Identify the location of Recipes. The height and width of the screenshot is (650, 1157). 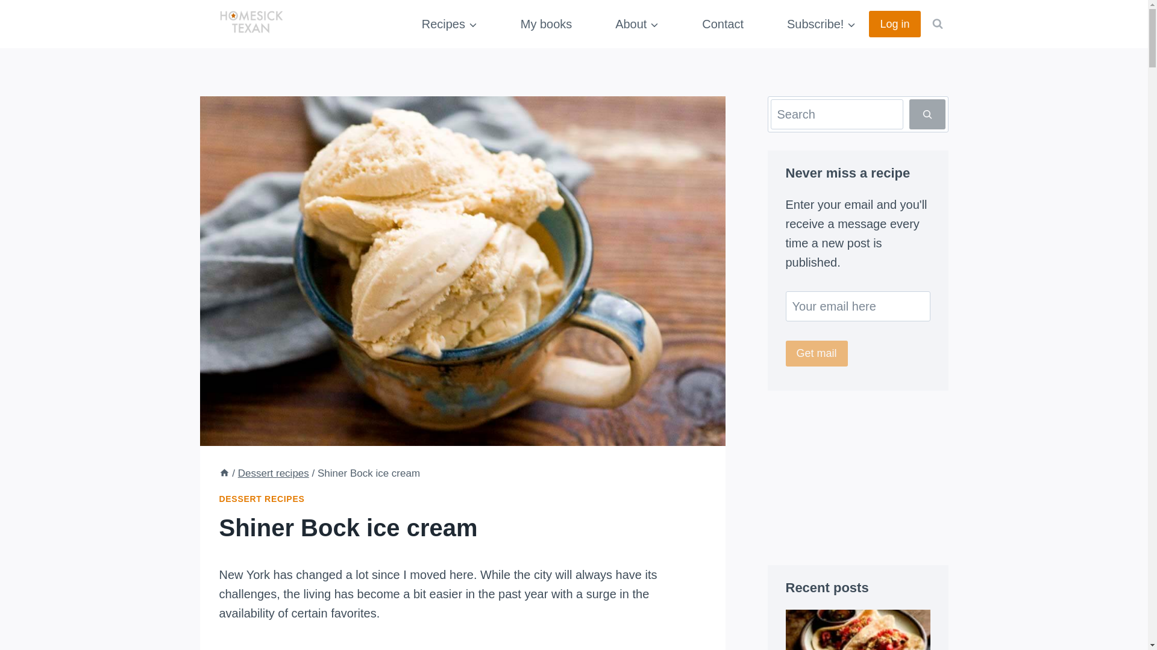
(450, 24).